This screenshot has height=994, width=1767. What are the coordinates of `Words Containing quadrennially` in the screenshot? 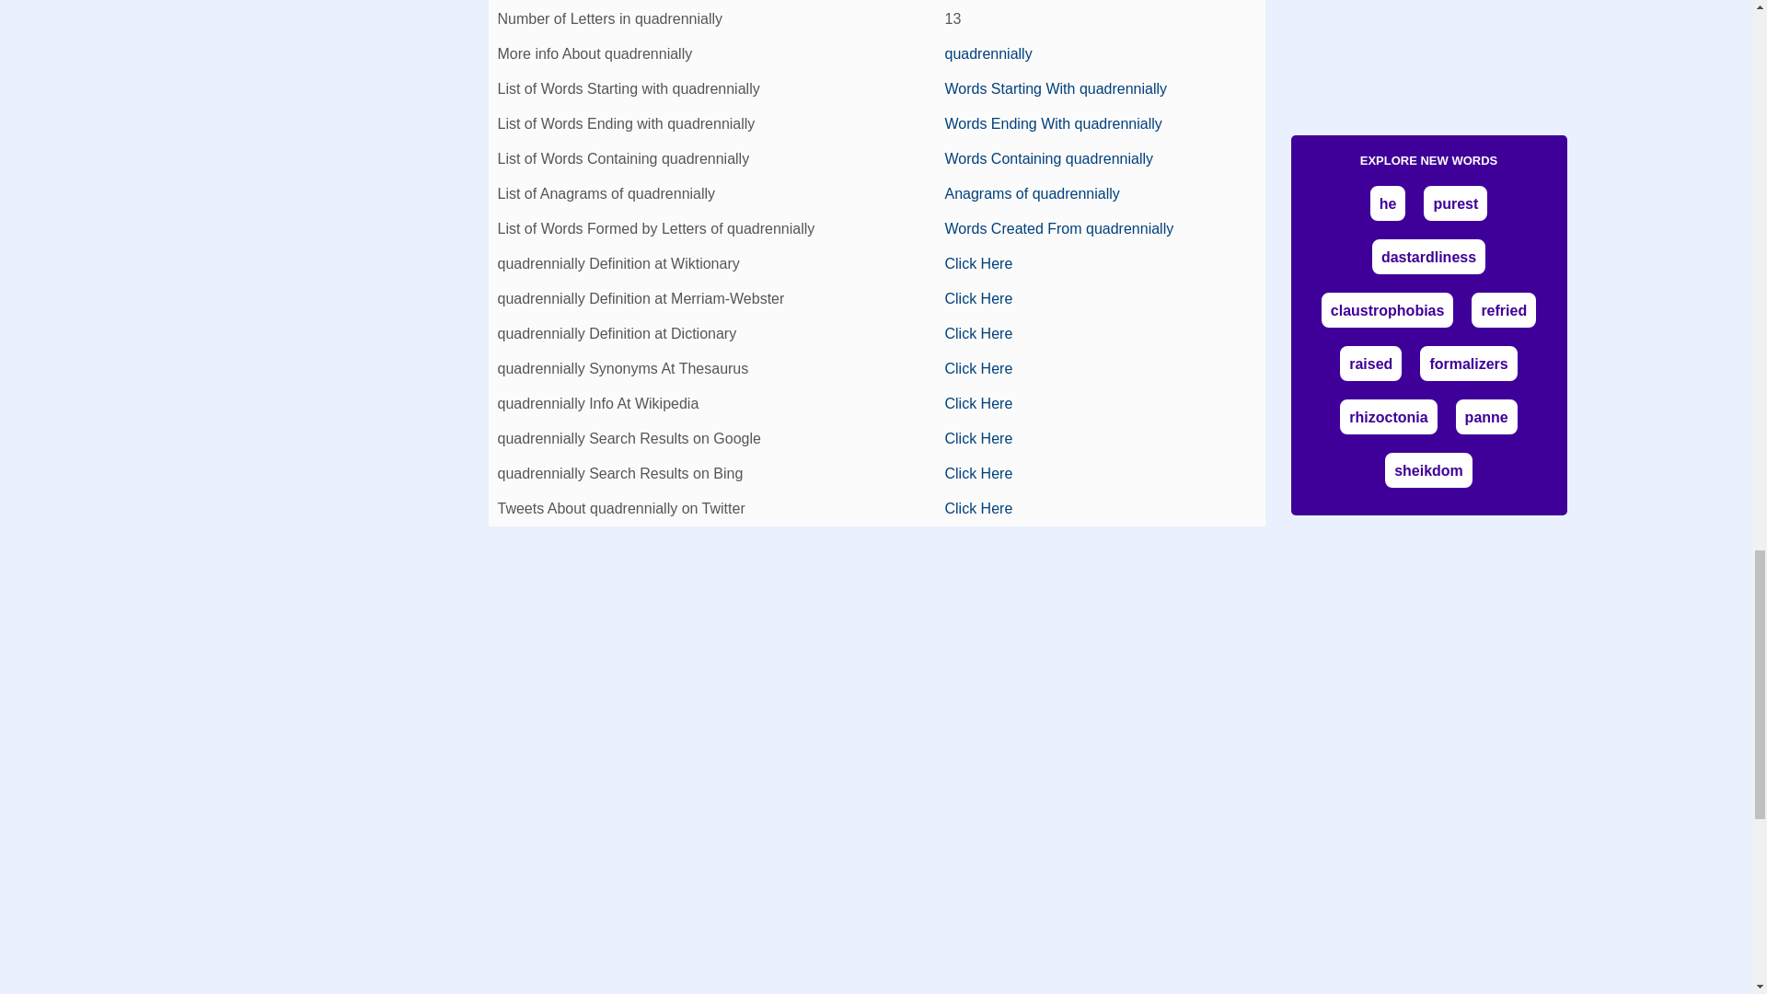 It's located at (1048, 158).